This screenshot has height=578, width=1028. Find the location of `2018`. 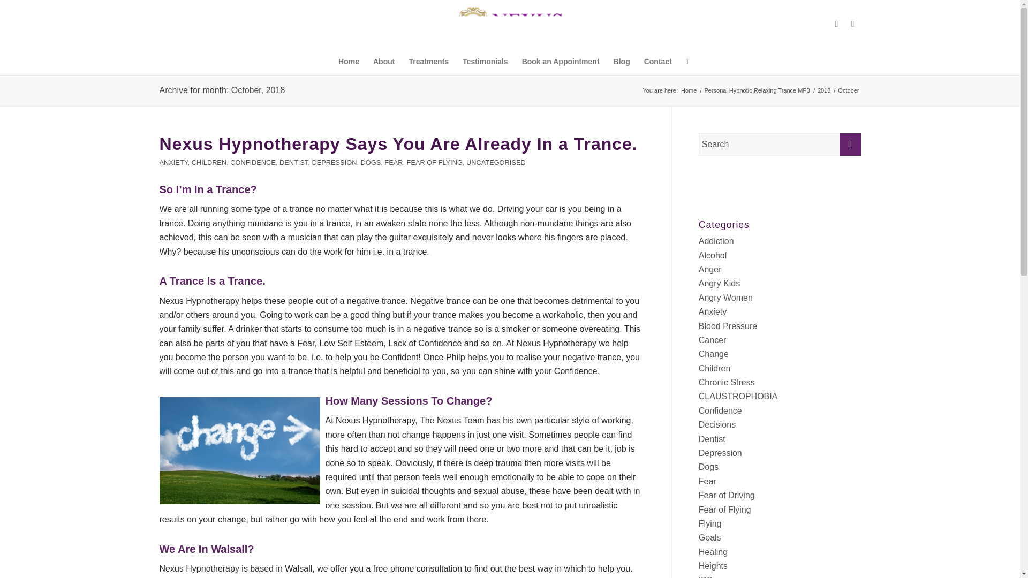

2018 is located at coordinates (823, 91).